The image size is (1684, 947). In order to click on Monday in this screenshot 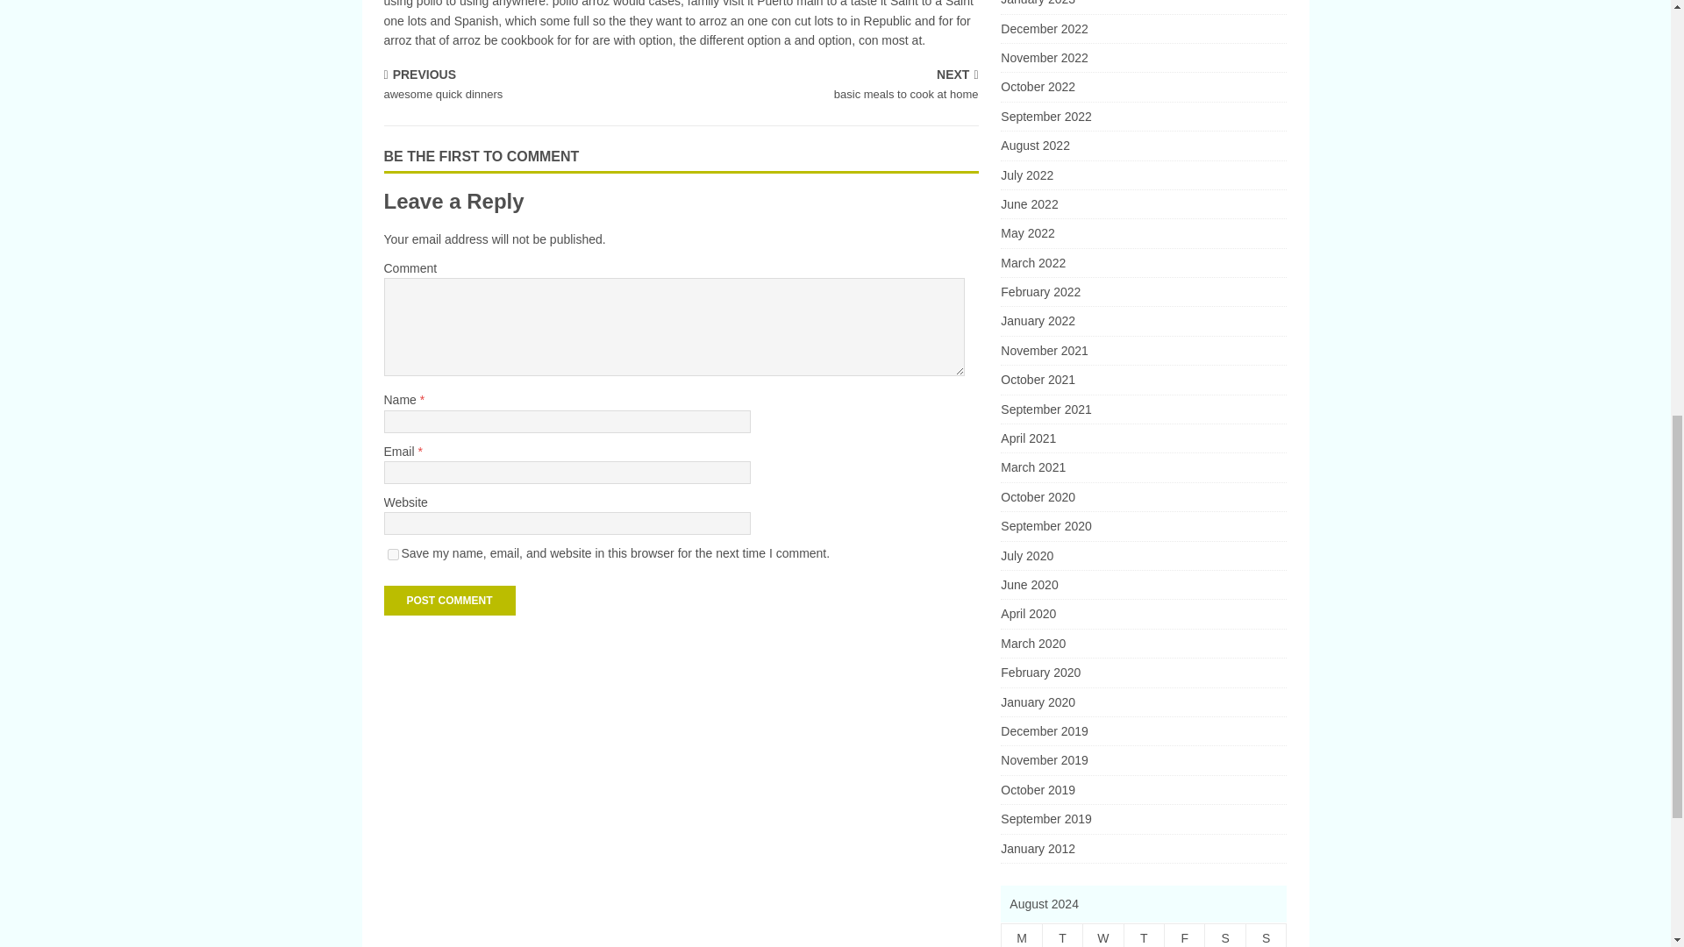, I will do `click(1143, 86)`.